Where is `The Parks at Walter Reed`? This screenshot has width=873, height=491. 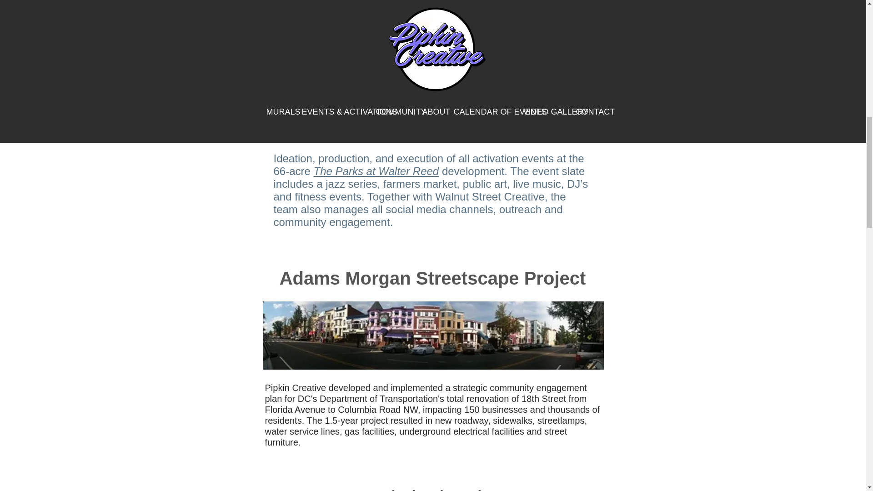
The Parks at Walter Reed is located at coordinates (376, 171).